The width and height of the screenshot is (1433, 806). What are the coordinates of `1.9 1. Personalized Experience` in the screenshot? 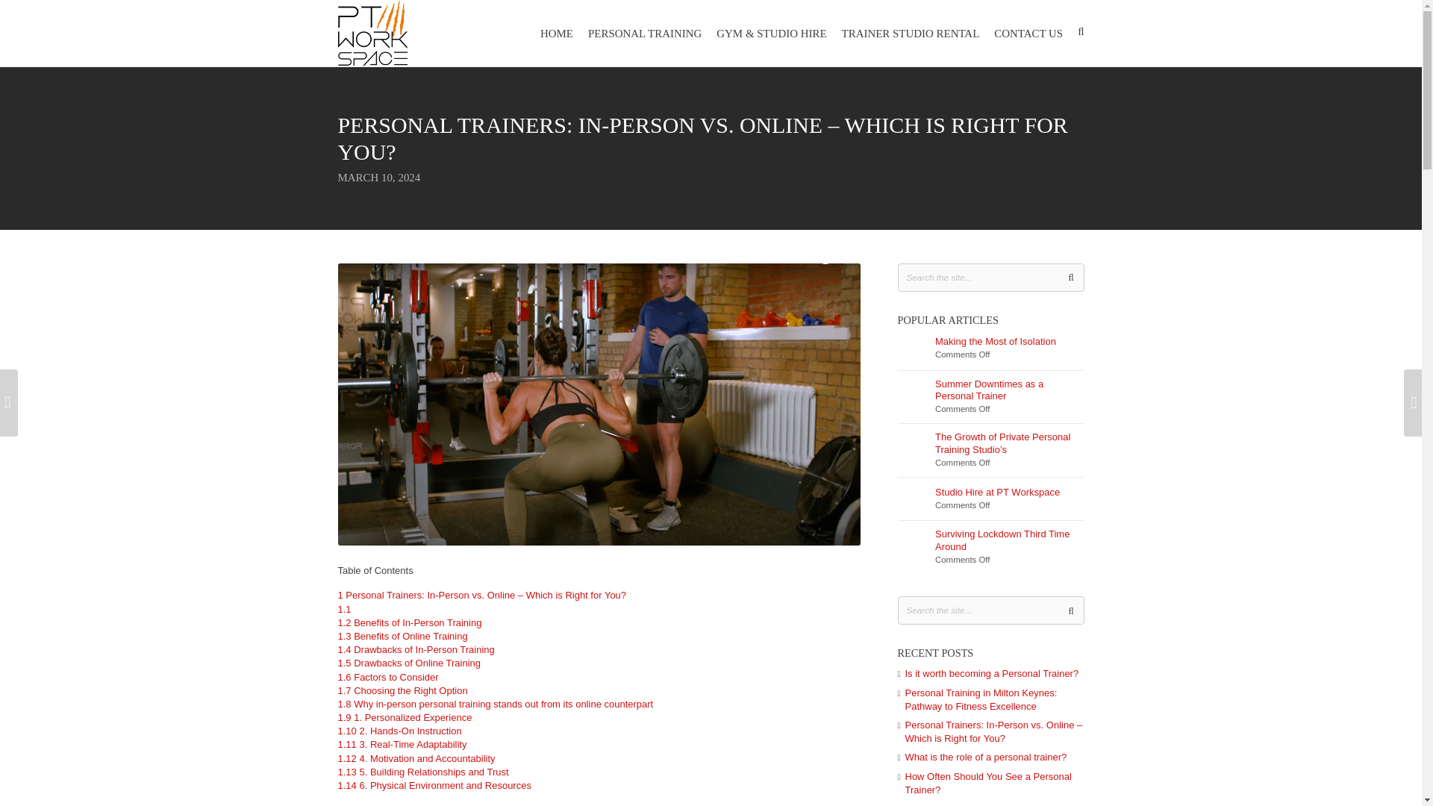 It's located at (404, 716).